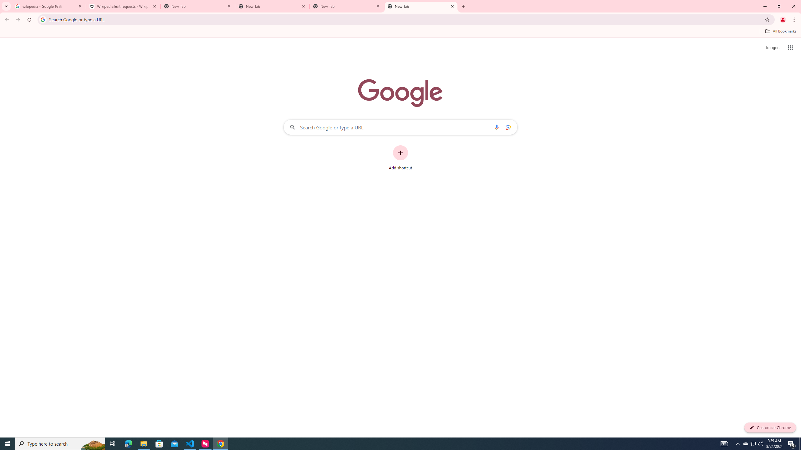 The image size is (801, 450). Describe the element at coordinates (198, 6) in the screenshot. I see `New Tab` at that location.